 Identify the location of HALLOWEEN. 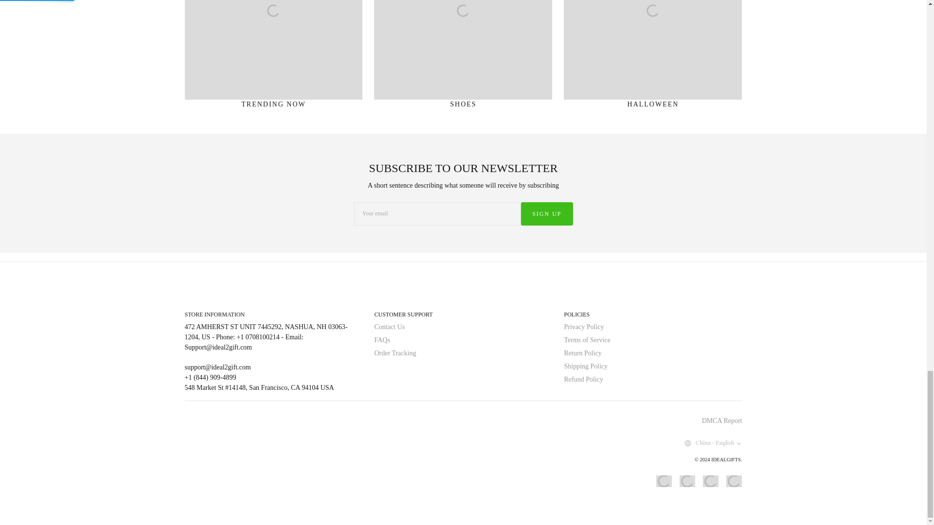
(653, 58).